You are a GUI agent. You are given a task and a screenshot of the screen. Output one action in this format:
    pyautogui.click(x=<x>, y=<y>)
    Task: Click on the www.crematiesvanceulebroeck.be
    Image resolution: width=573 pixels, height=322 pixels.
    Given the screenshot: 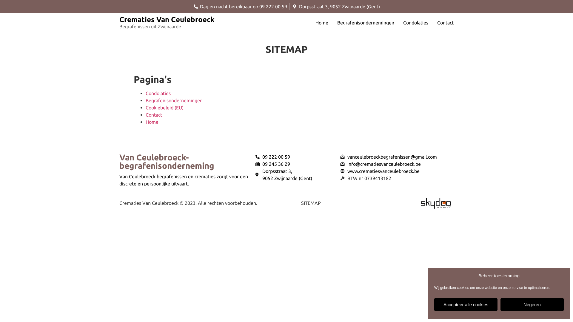 What is the action you would take?
    pyautogui.click(x=397, y=171)
    